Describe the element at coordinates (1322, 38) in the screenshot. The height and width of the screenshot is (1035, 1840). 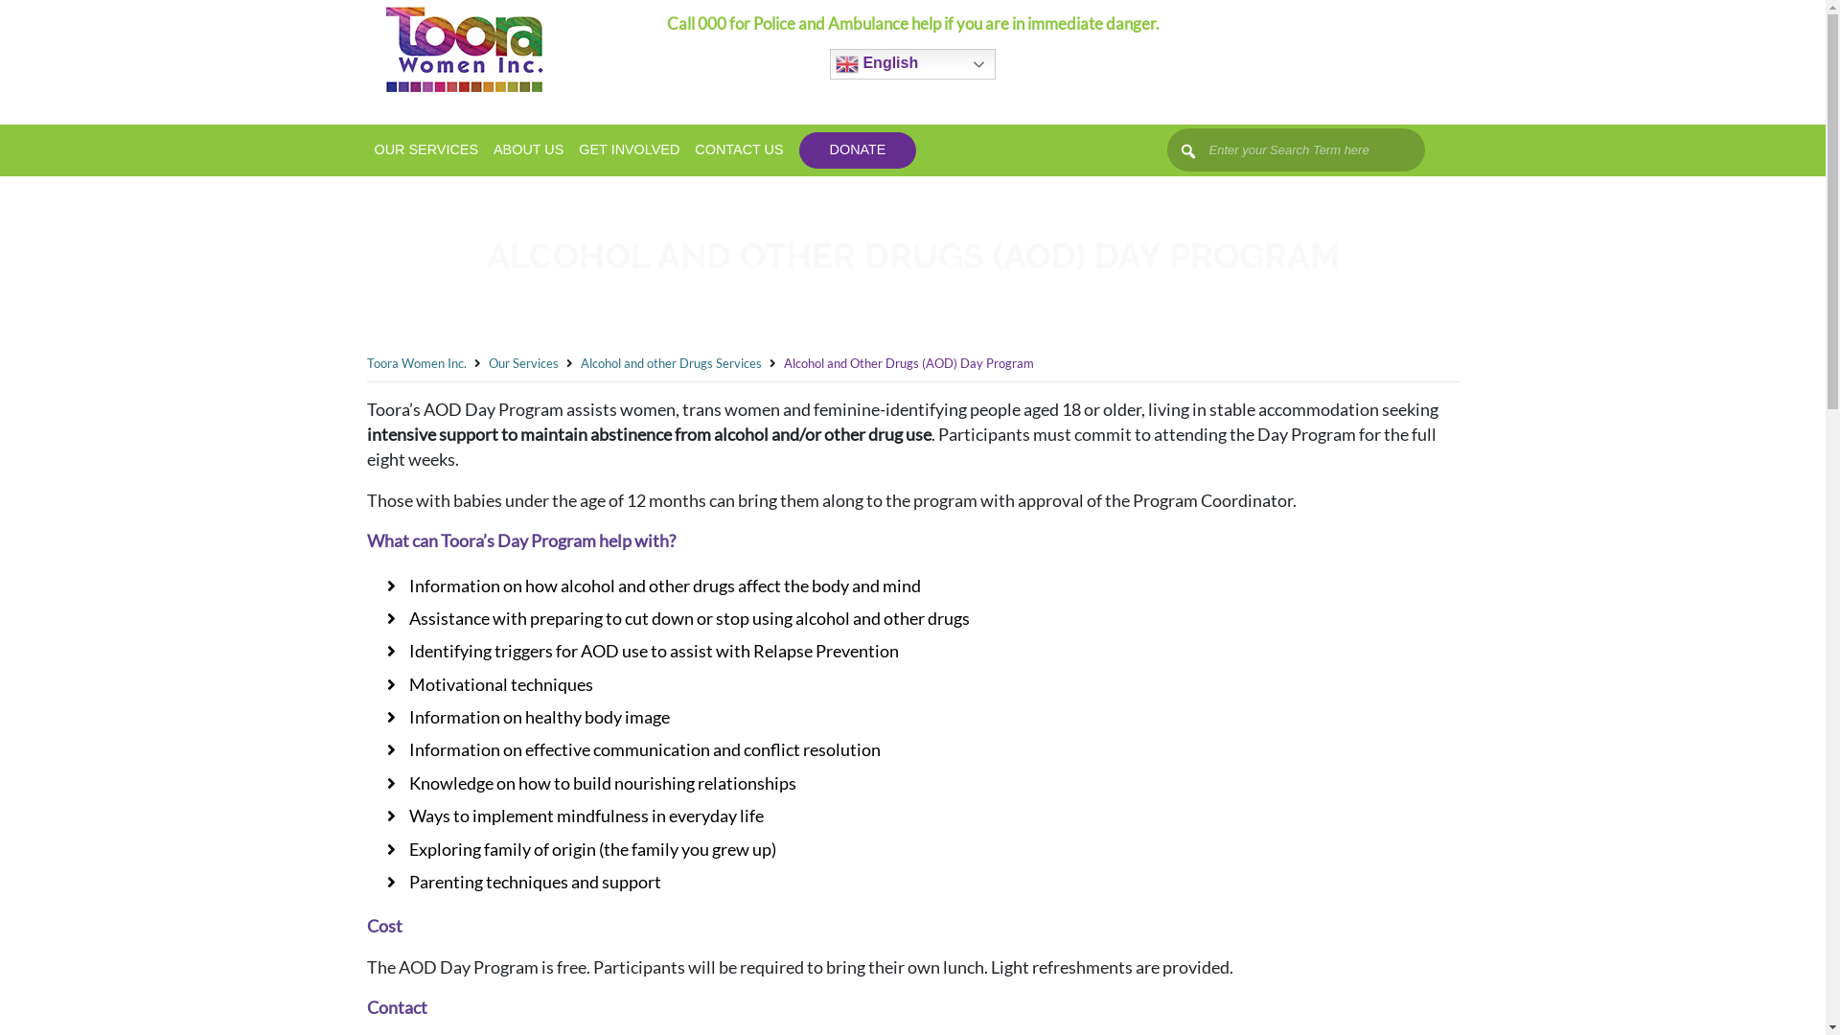
I see `SAFE EXIT
BUTTON` at that location.